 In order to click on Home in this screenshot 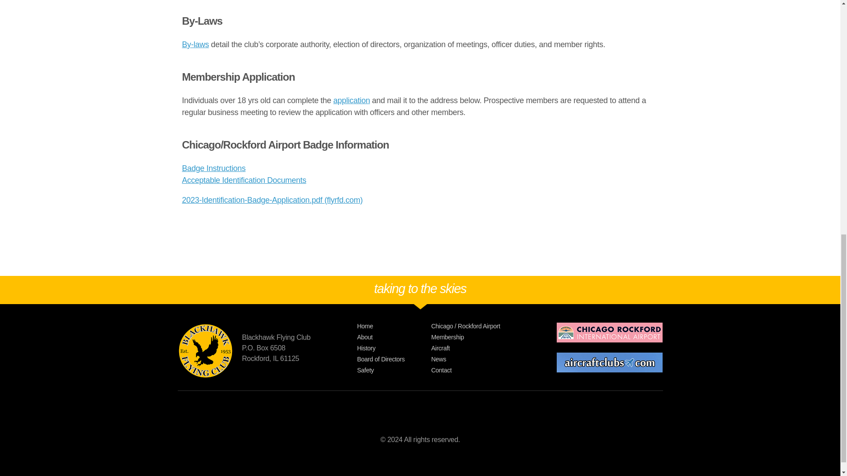, I will do `click(394, 326)`.